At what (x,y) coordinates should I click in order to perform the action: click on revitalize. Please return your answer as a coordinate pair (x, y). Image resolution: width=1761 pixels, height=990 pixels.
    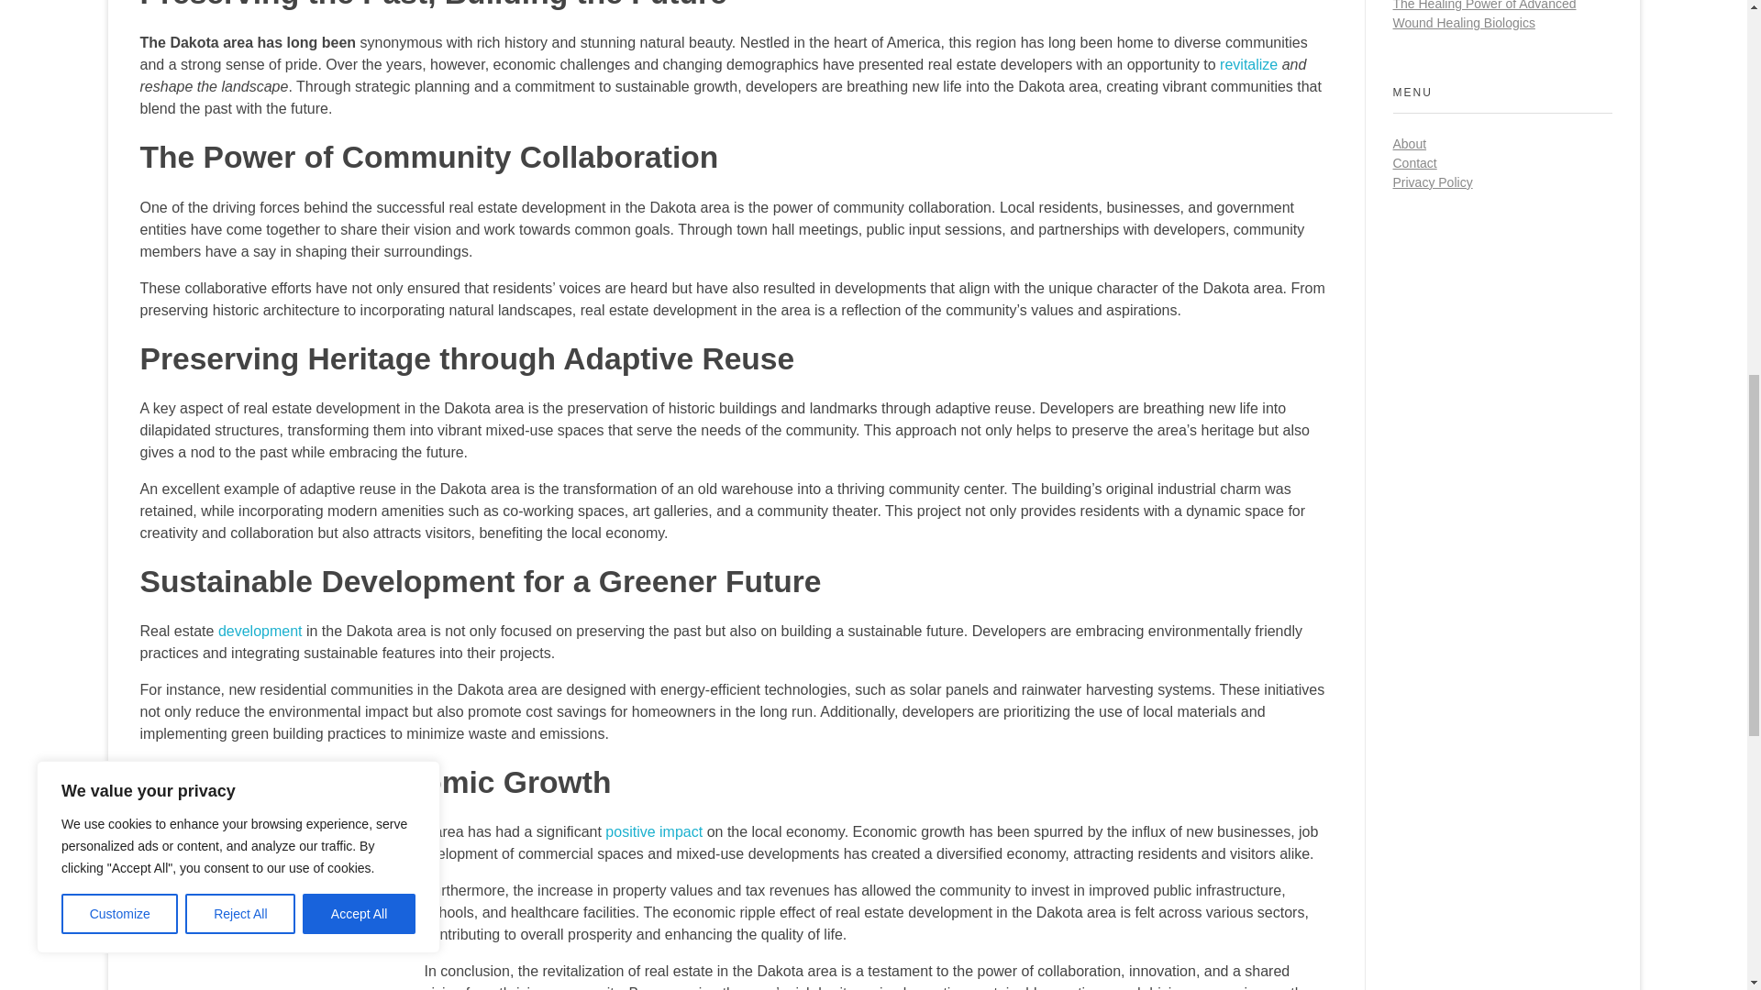
    Looking at the image, I should click on (1249, 64).